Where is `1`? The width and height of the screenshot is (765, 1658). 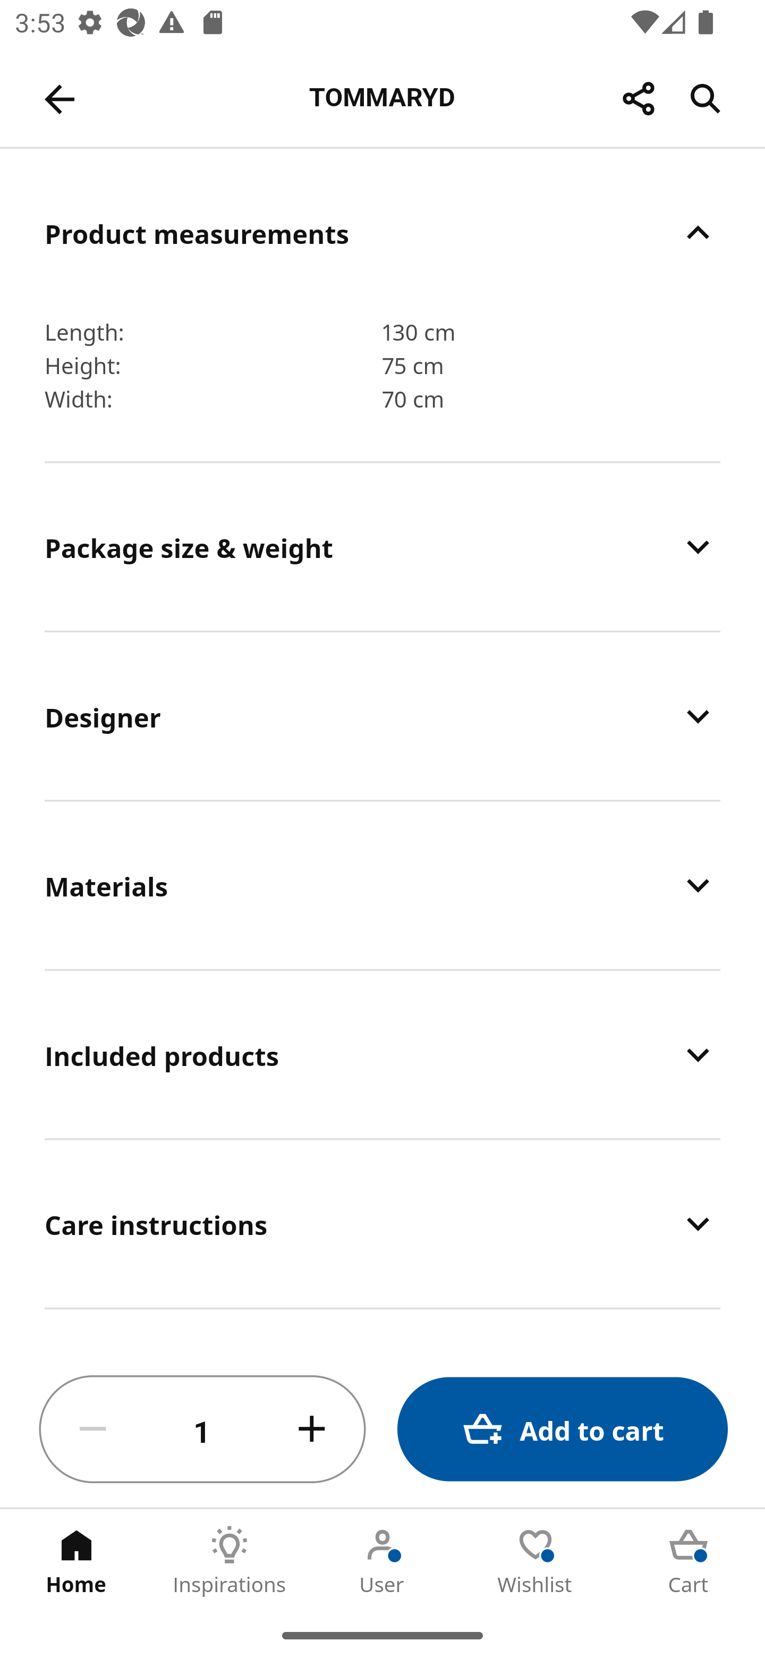 1 is located at coordinates (202, 1429).